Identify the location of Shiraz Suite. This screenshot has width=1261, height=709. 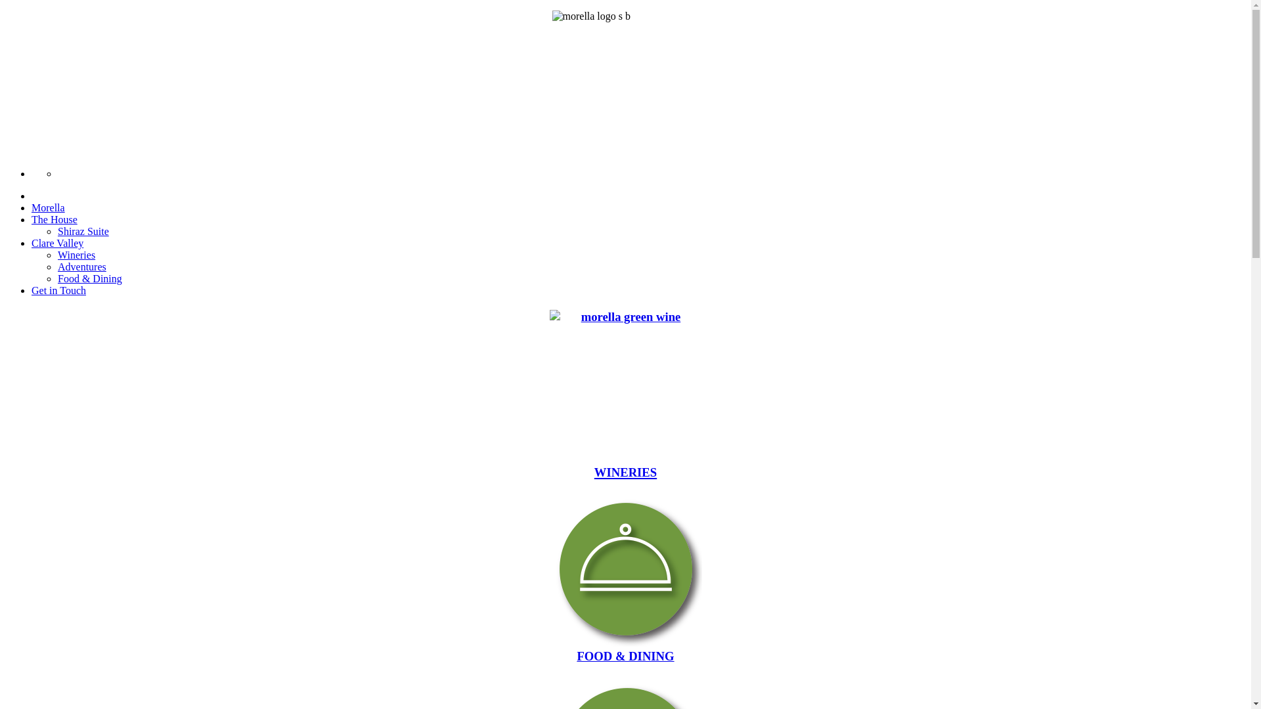
(83, 231).